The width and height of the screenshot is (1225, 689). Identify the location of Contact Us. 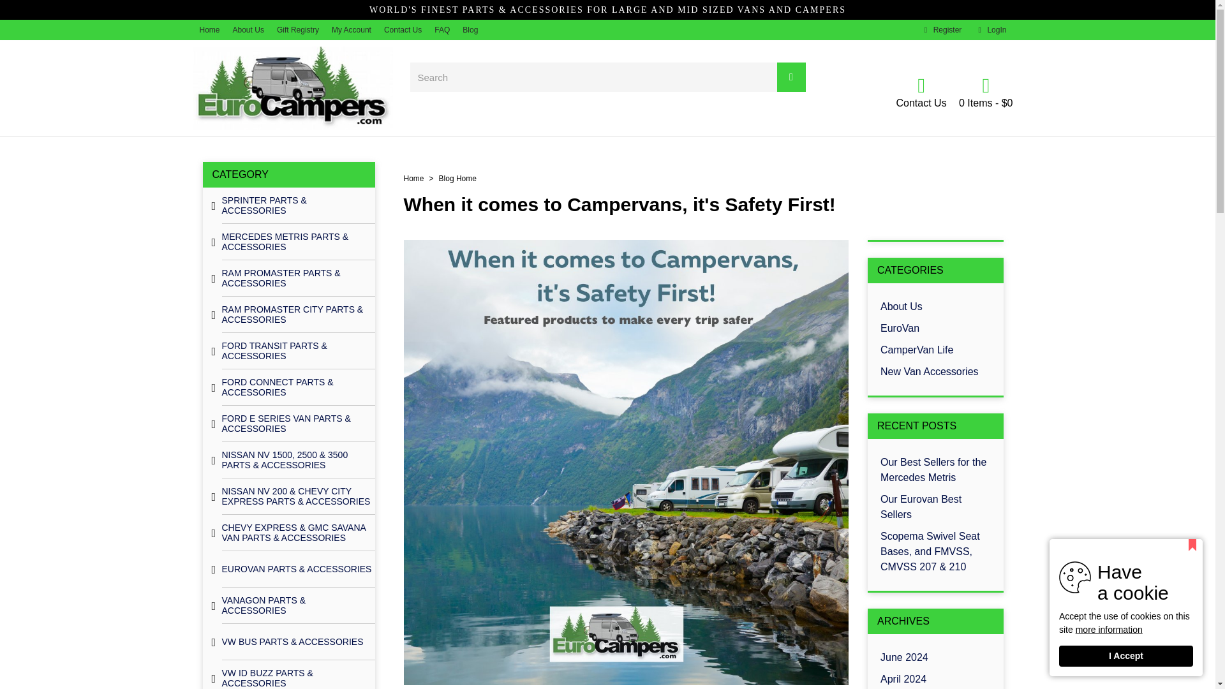
(941, 29).